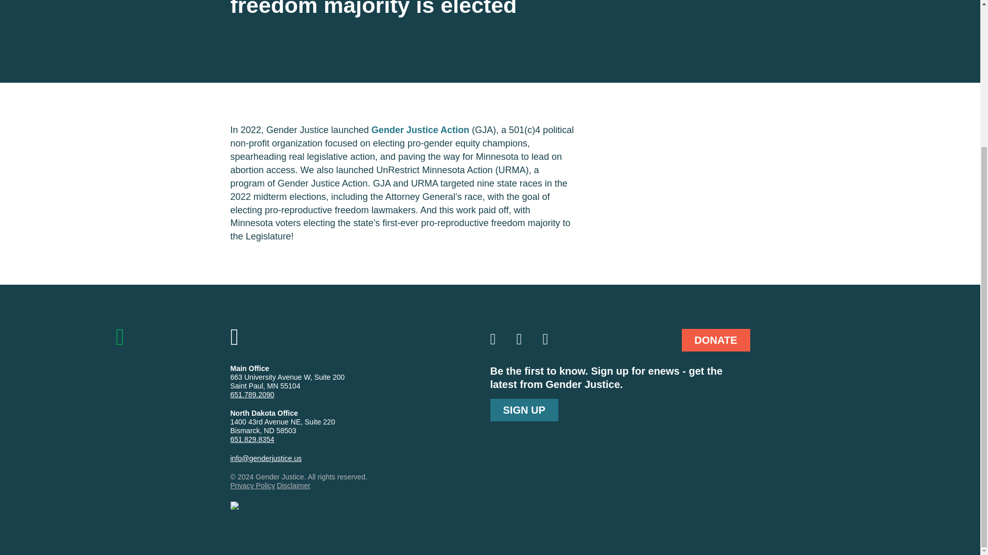  What do you see at coordinates (293, 485) in the screenshot?
I see `Disclaimer` at bounding box center [293, 485].